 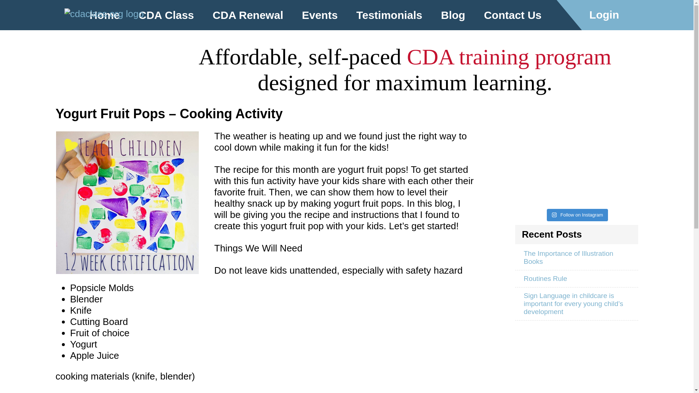 I want to click on Testimonials, so click(x=389, y=15).